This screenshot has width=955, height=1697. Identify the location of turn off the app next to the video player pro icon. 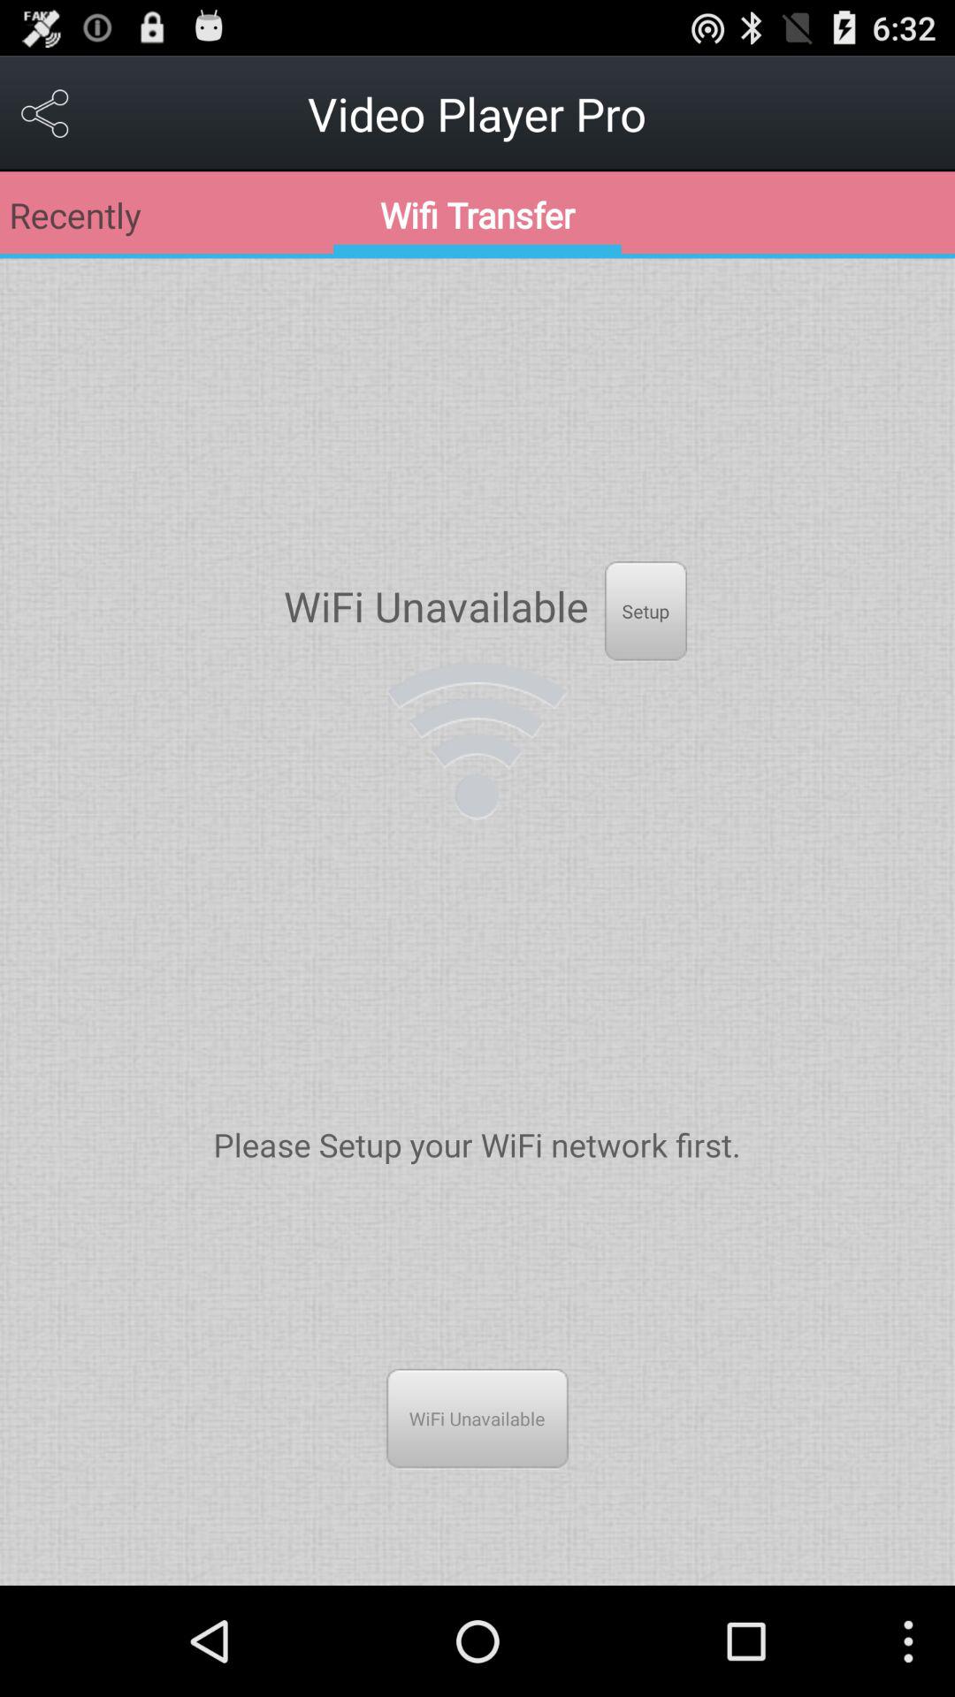
(46, 113).